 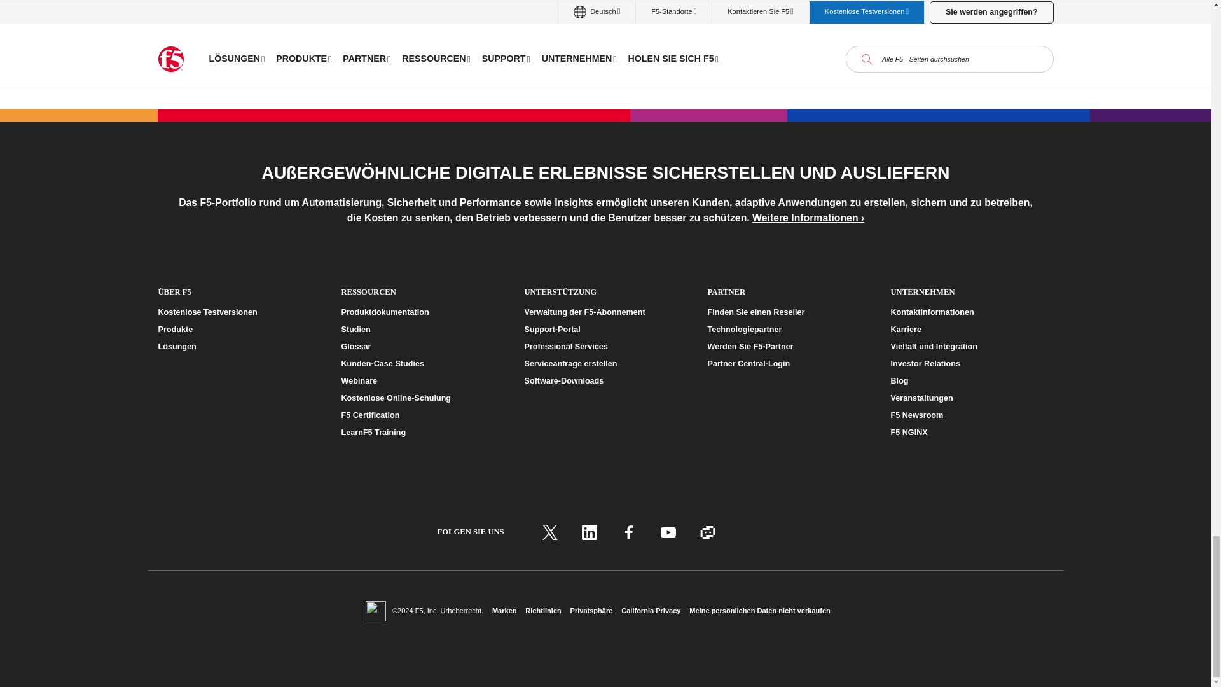 What do you see at coordinates (422, 415) in the screenshot?
I see `F5 Certification` at bounding box center [422, 415].